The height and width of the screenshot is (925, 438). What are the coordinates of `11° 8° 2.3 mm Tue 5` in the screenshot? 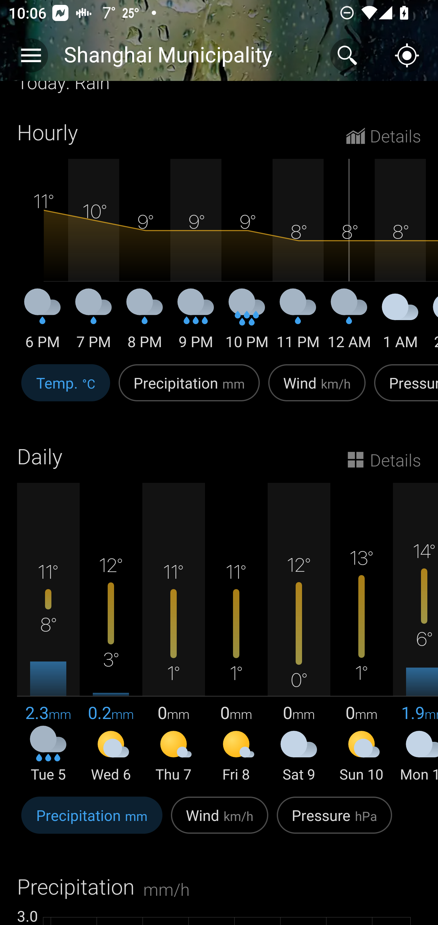 It's located at (48, 633).